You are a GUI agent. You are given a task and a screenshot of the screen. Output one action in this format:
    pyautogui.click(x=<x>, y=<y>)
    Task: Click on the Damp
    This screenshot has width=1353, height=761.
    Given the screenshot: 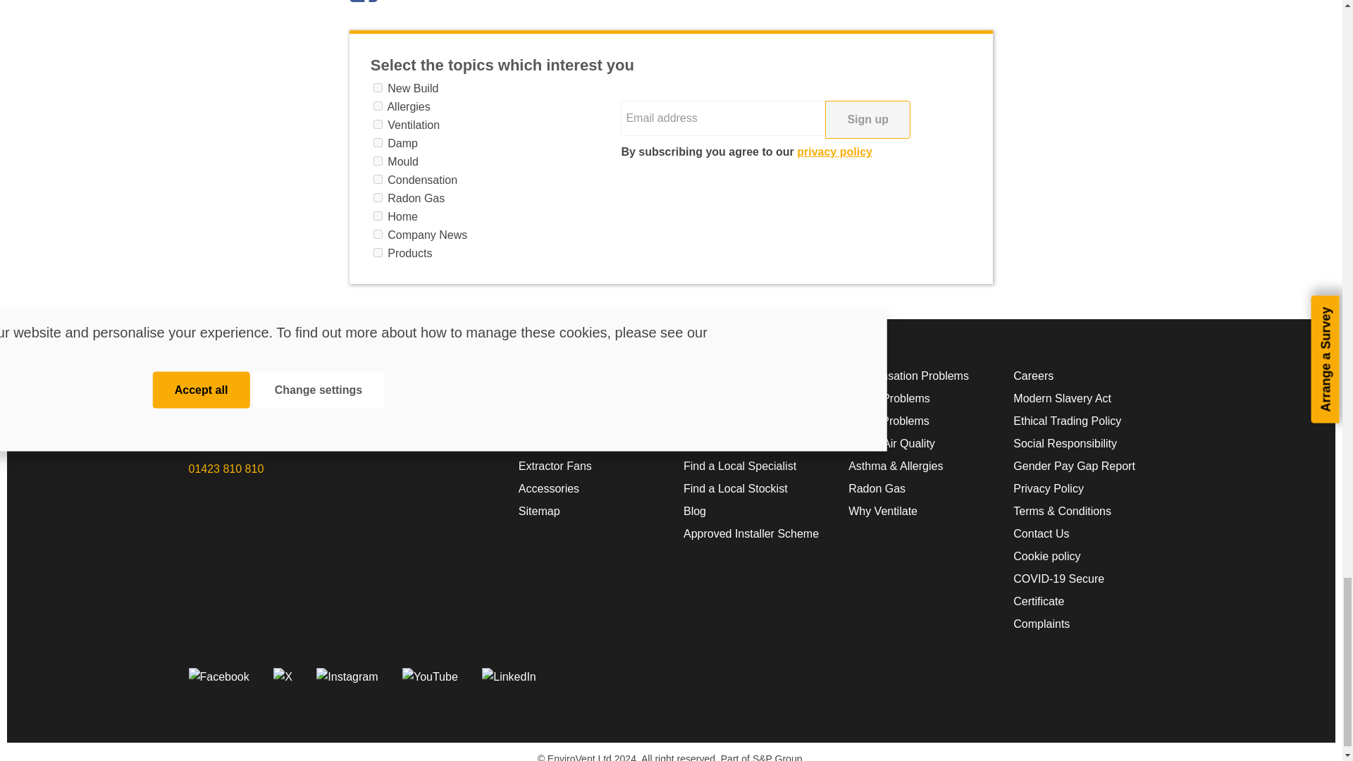 What is the action you would take?
    pyautogui.click(x=378, y=142)
    